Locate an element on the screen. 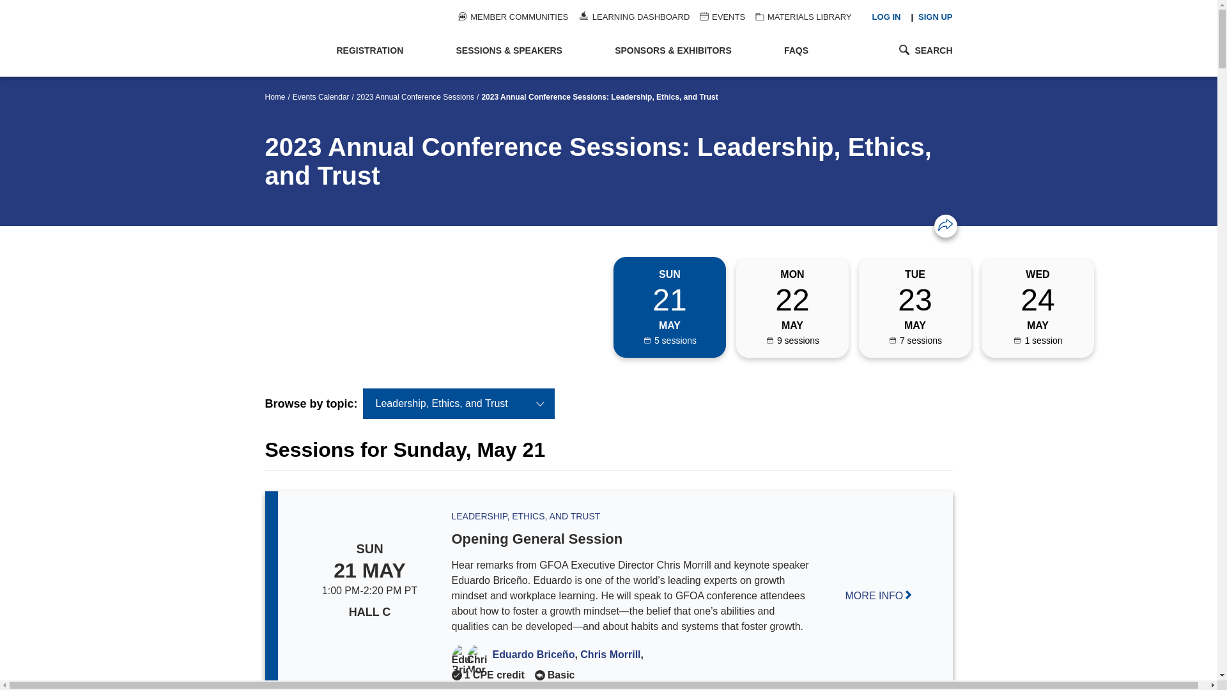 The width and height of the screenshot is (1227, 690). SIGN UP is located at coordinates (934, 17).